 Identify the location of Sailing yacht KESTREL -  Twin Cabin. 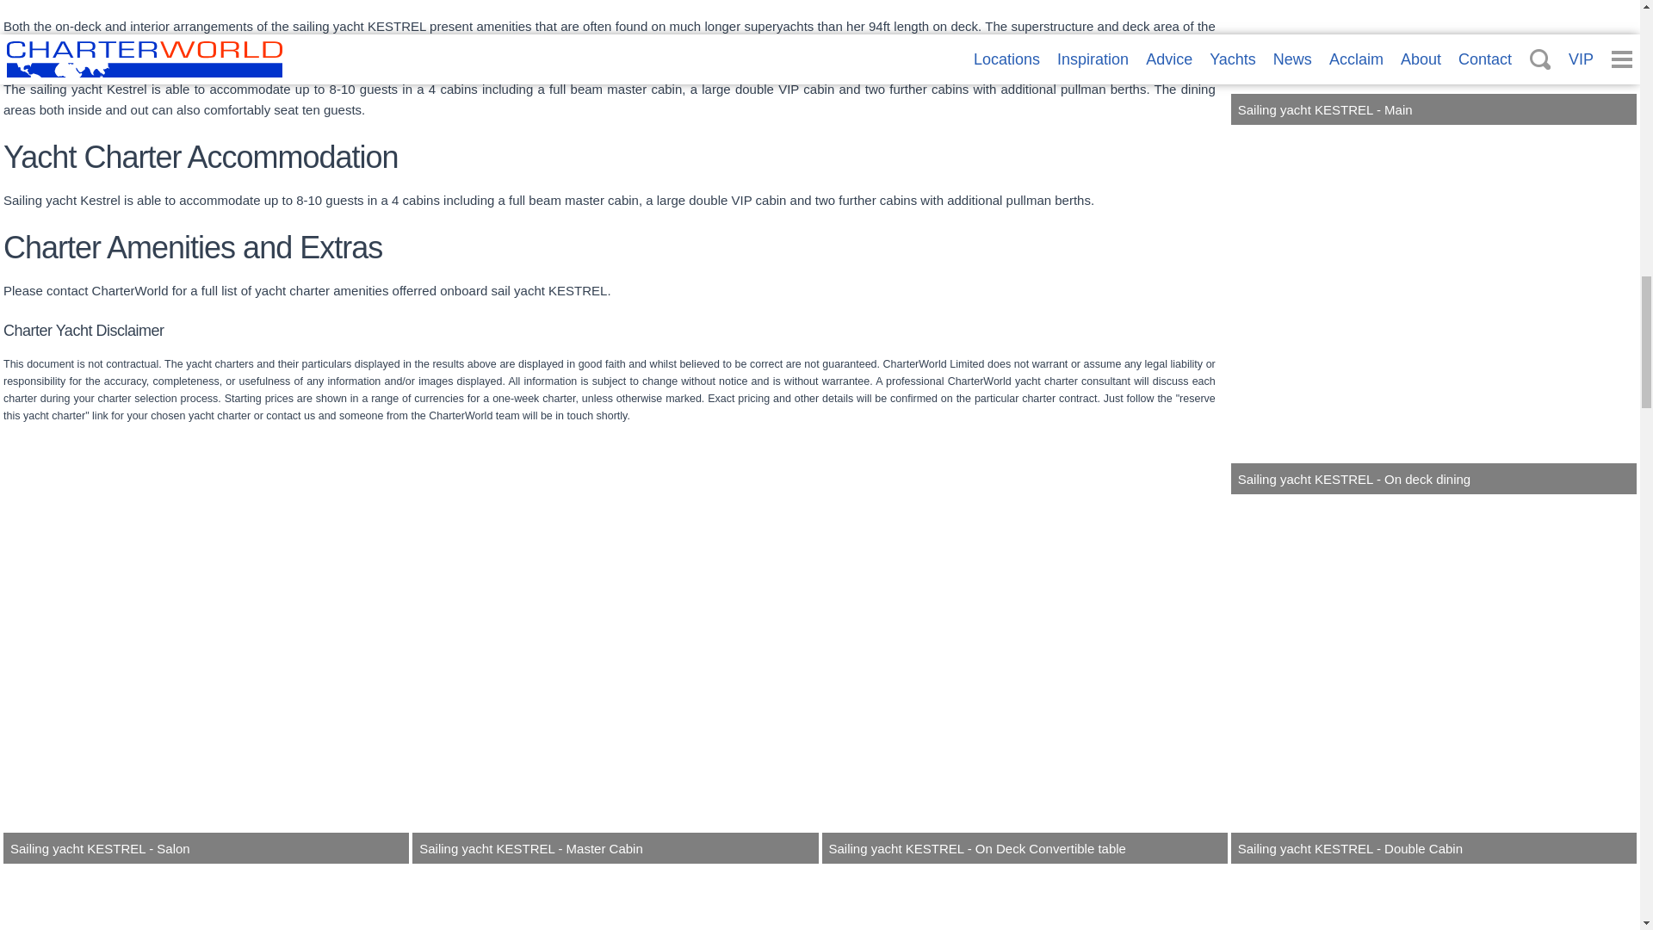
(205, 898).